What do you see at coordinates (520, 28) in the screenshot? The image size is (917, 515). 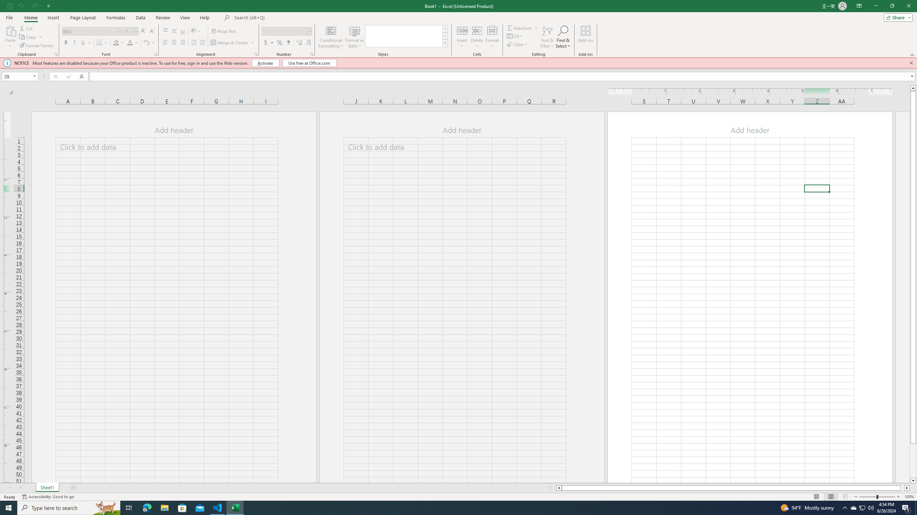 I see `Sum` at bounding box center [520, 28].